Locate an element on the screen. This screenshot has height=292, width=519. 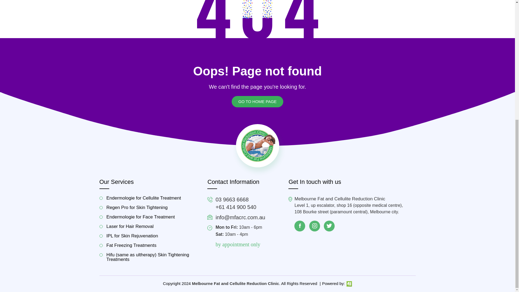
Melbourne Fat and Cellulite Reduction Clinic is located at coordinates (235, 283).